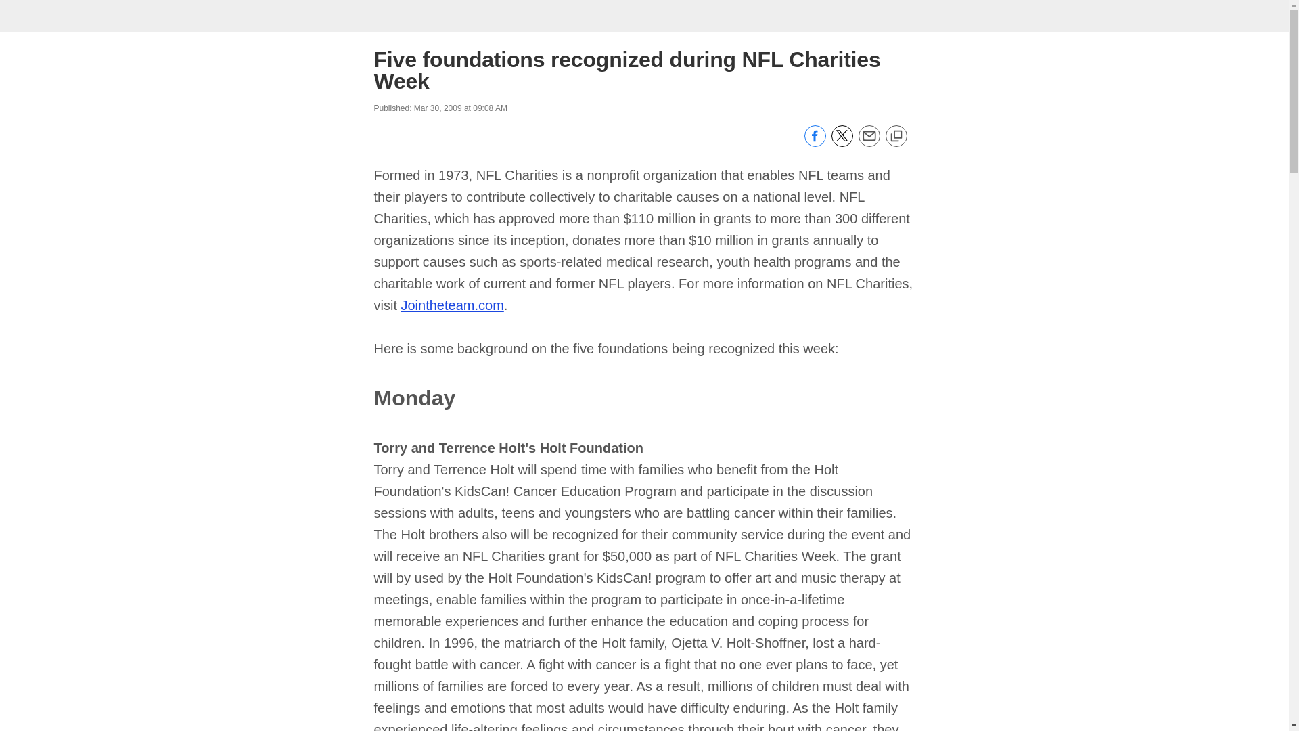 This screenshot has height=731, width=1299. Describe the element at coordinates (452, 305) in the screenshot. I see `Jointheteam.com` at that location.